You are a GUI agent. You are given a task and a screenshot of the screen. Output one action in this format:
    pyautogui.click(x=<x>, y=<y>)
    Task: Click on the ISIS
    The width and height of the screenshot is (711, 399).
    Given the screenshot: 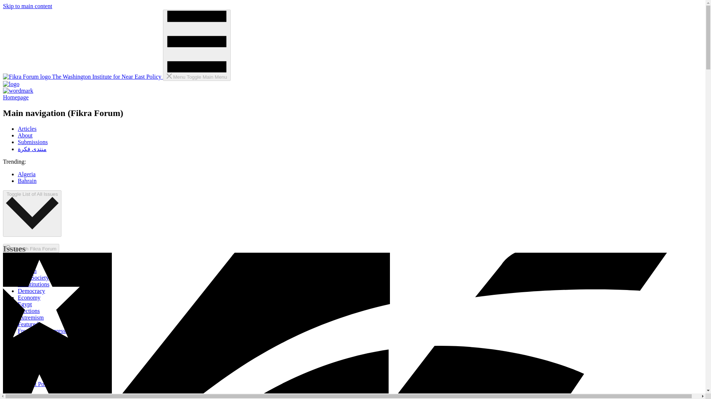 What is the action you would take?
    pyautogui.click(x=23, y=378)
    